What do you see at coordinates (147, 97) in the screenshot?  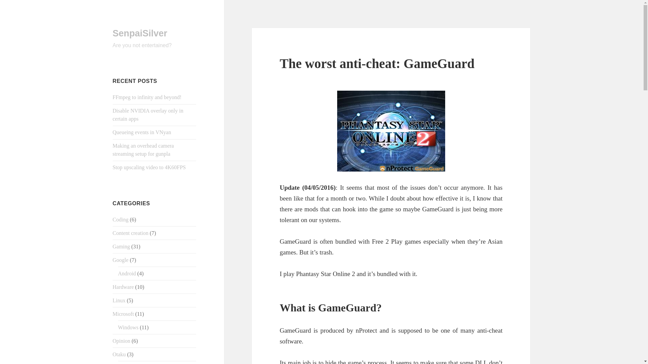 I see `FFmpeg to infinity and beyond!` at bounding box center [147, 97].